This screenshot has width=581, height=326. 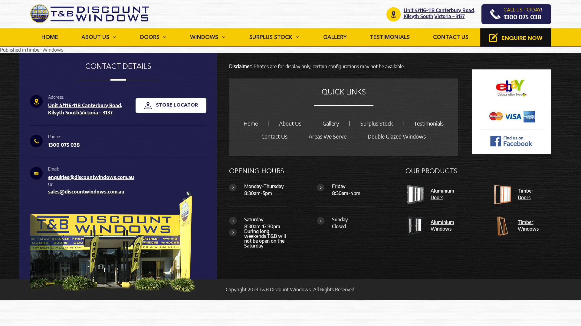 What do you see at coordinates (208, 37) in the screenshot?
I see `WINDOWS` at bounding box center [208, 37].